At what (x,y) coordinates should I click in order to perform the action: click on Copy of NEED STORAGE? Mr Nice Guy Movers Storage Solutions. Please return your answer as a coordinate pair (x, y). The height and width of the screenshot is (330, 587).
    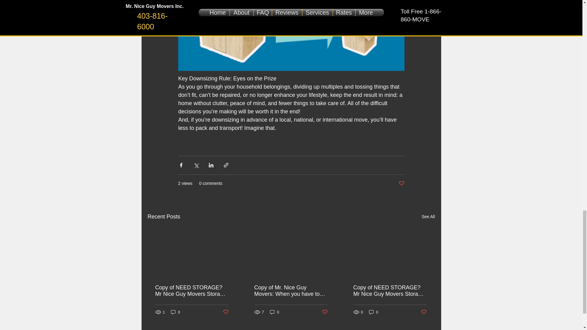
    Looking at the image, I should click on (192, 291).